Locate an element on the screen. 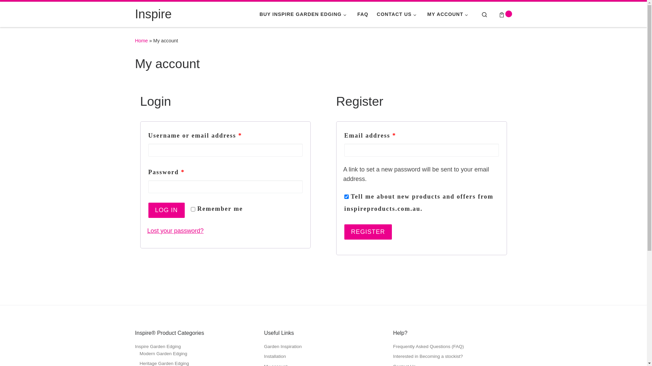  Modern Garden Edging is located at coordinates (163, 354).